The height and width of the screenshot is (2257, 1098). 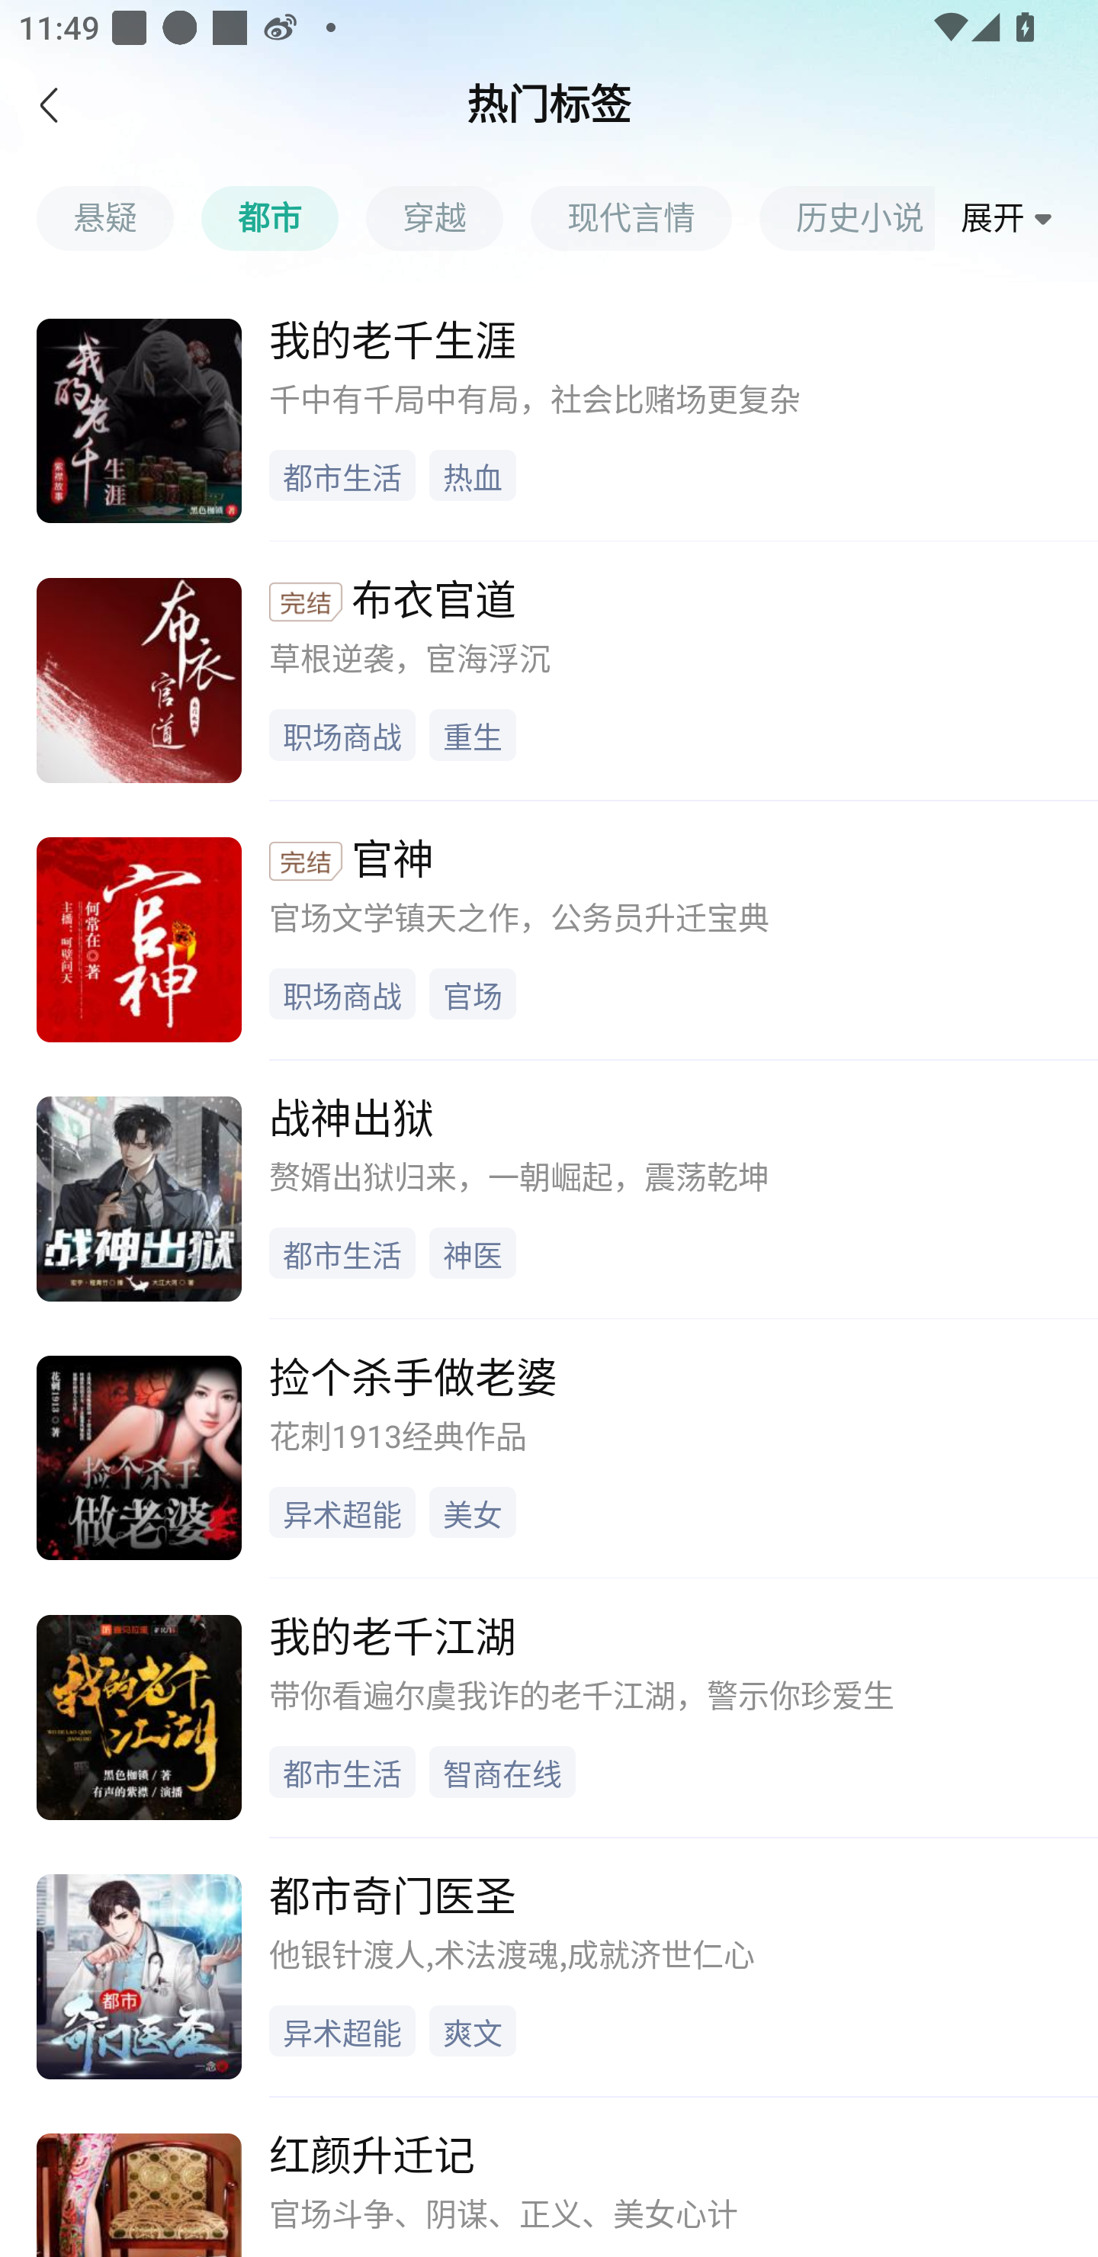 What do you see at coordinates (549, 929) in the screenshot?
I see `00官神 官场文学镇天之作，公务员升迁宝典 职场商战 官场` at bounding box center [549, 929].